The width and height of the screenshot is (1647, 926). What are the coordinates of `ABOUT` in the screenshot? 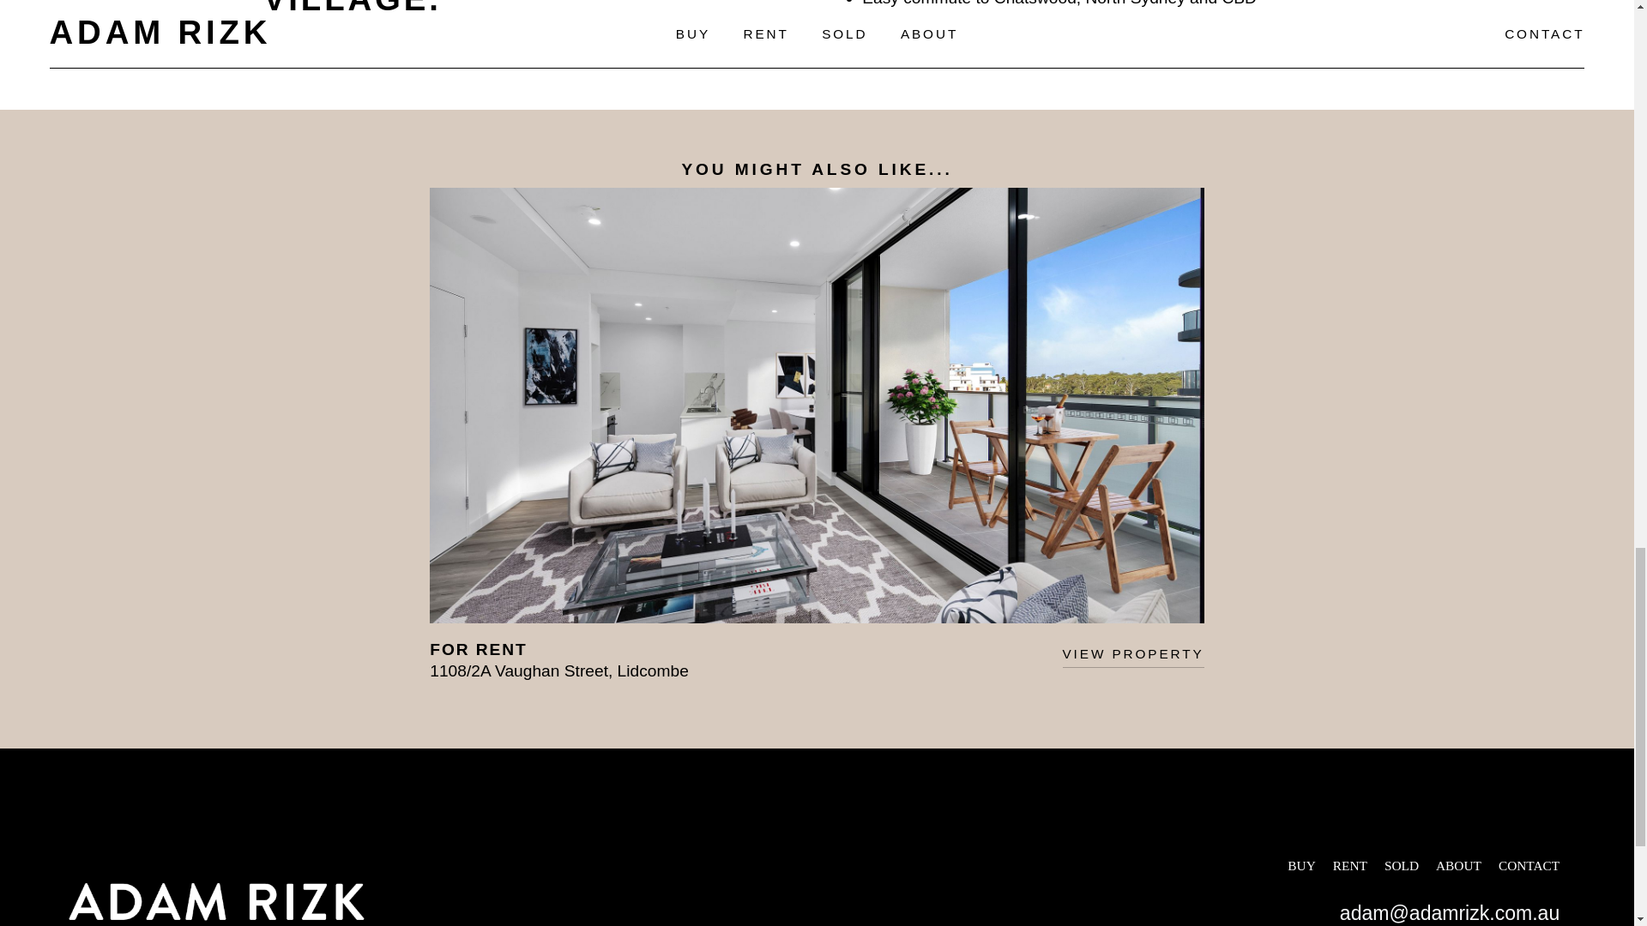 It's located at (1458, 866).